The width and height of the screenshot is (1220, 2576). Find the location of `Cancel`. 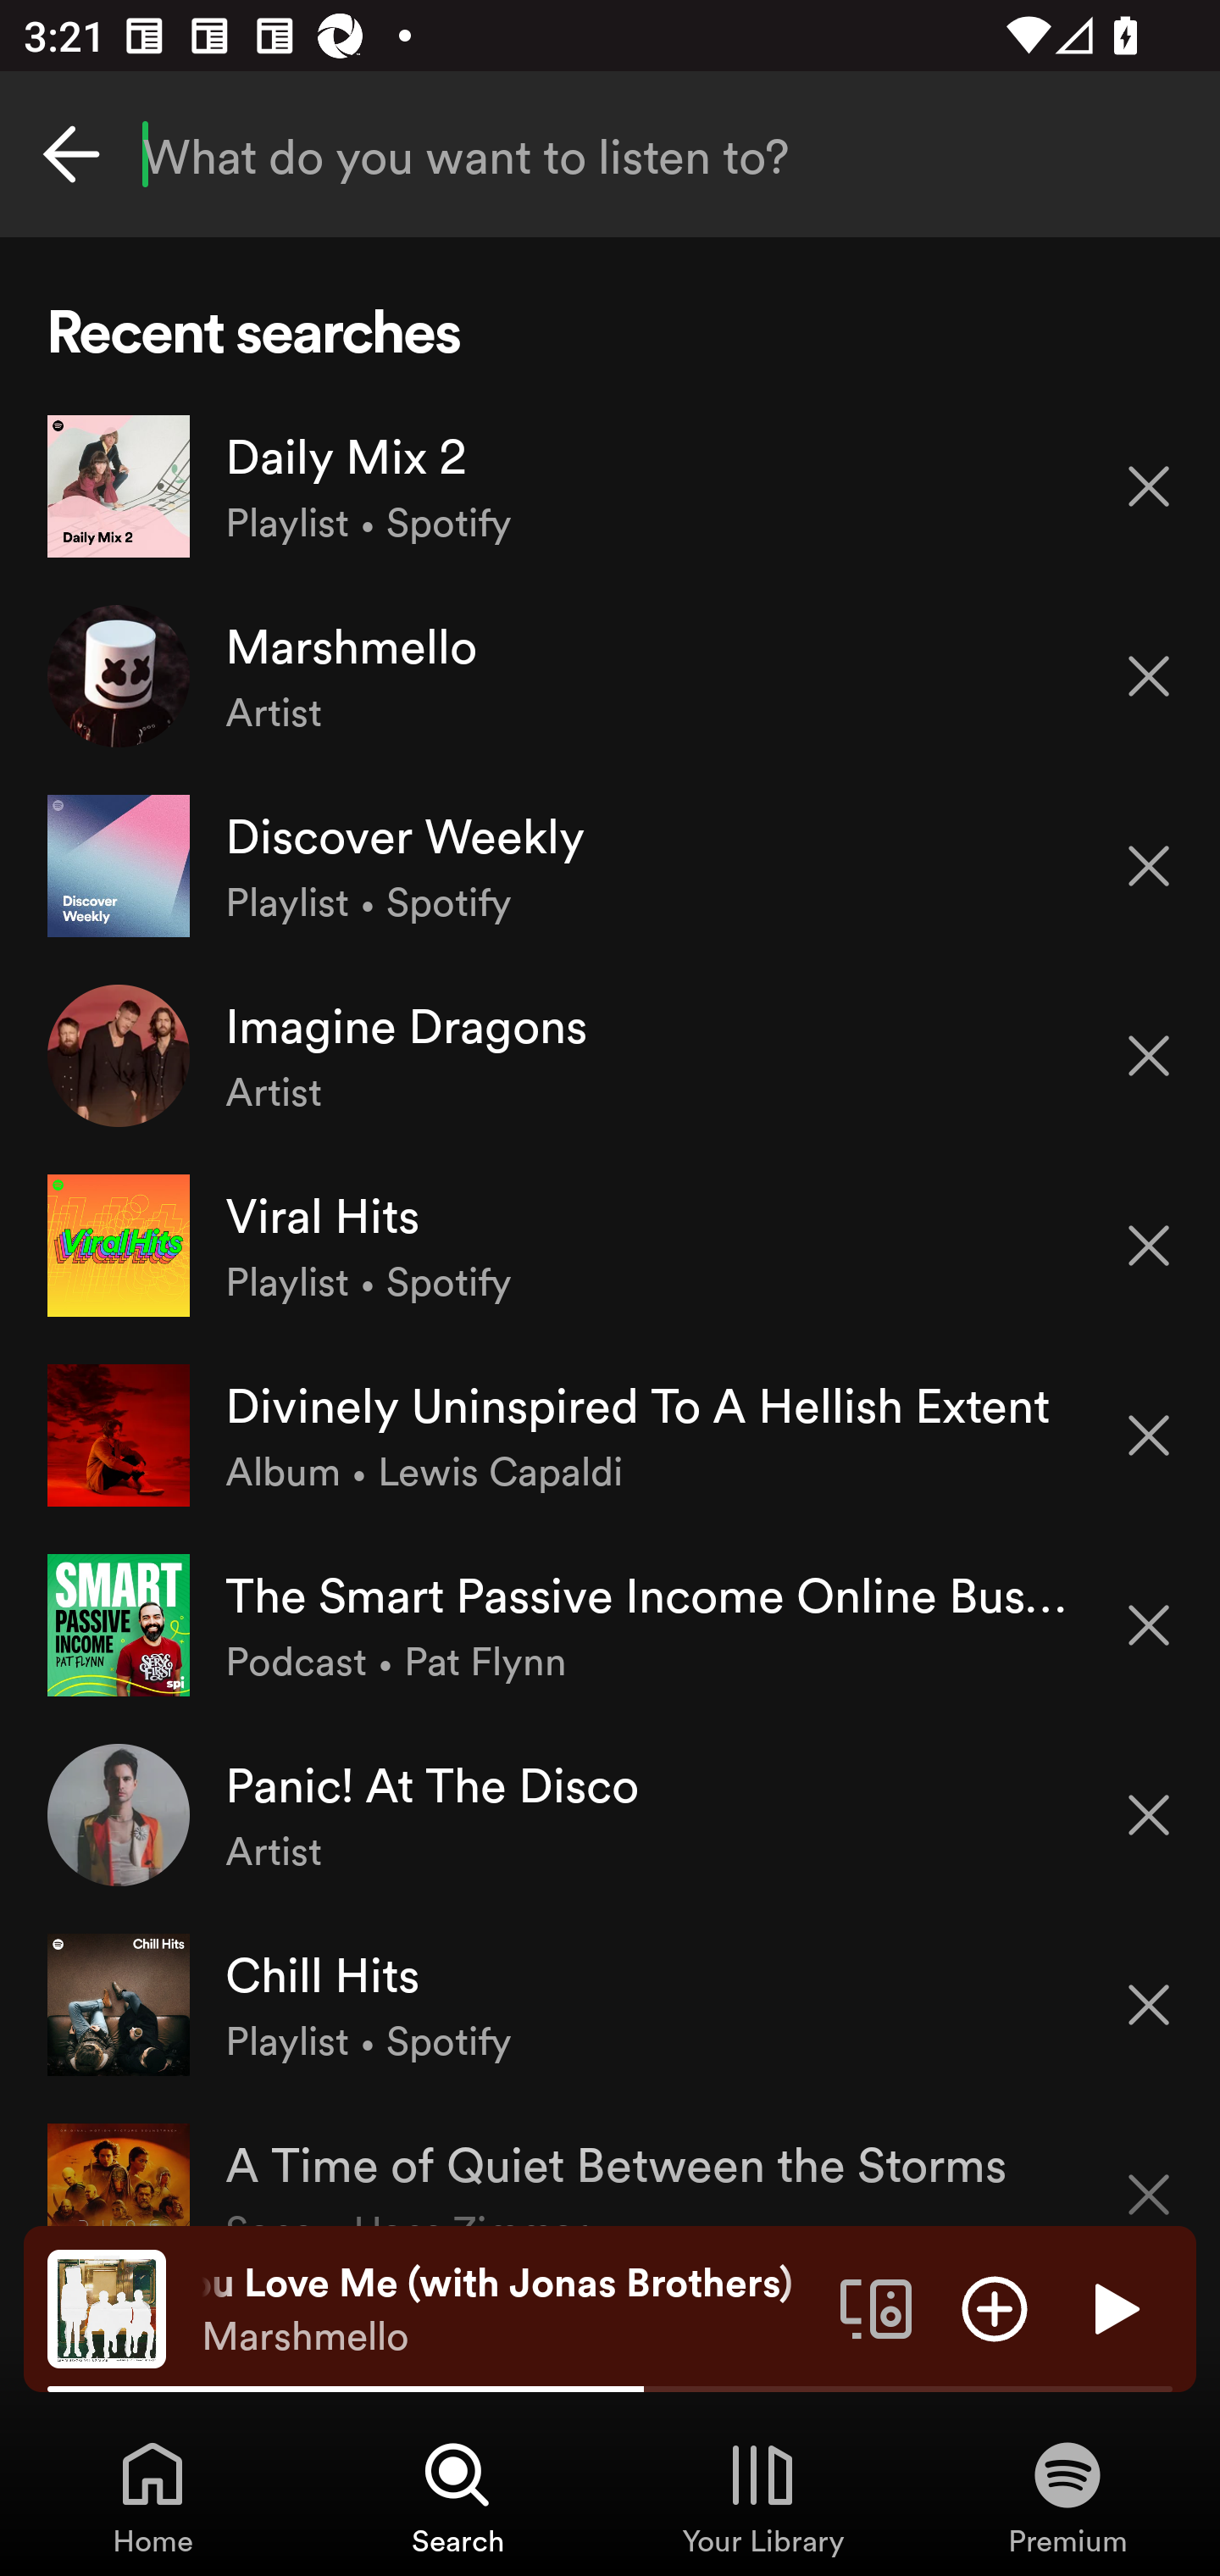

Cancel is located at coordinates (71, 154).